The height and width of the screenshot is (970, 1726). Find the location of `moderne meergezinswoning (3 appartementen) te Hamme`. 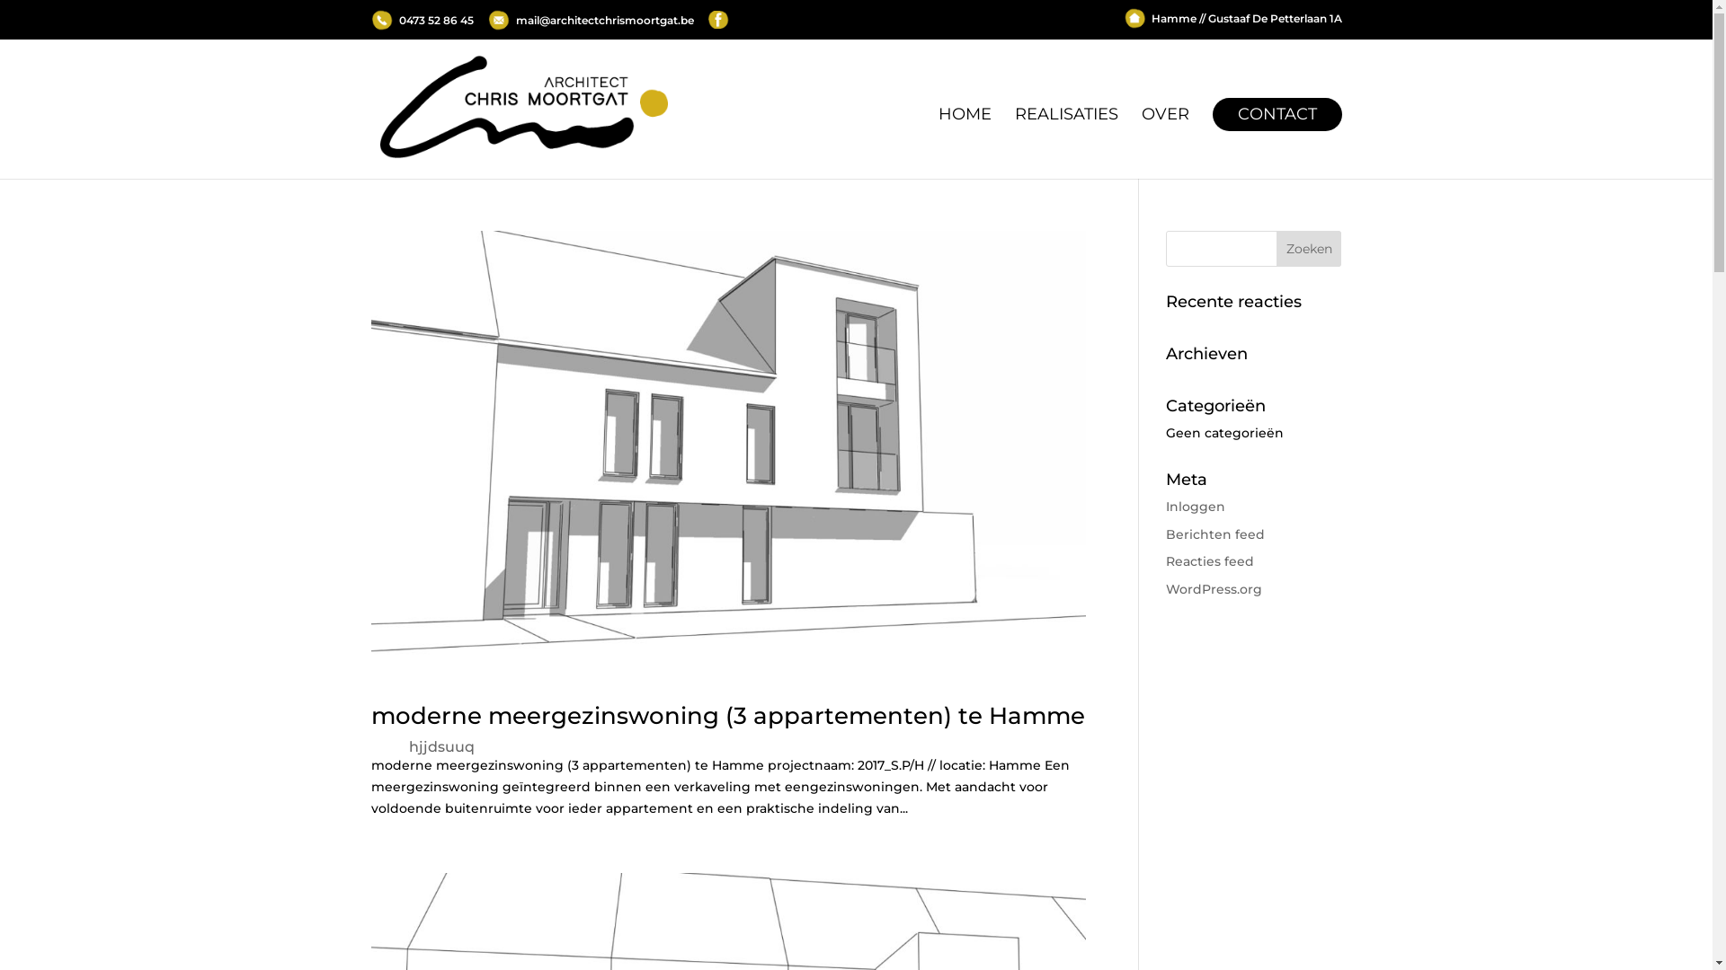

moderne meergezinswoning (3 appartementen) te Hamme is located at coordinates (727, 716).